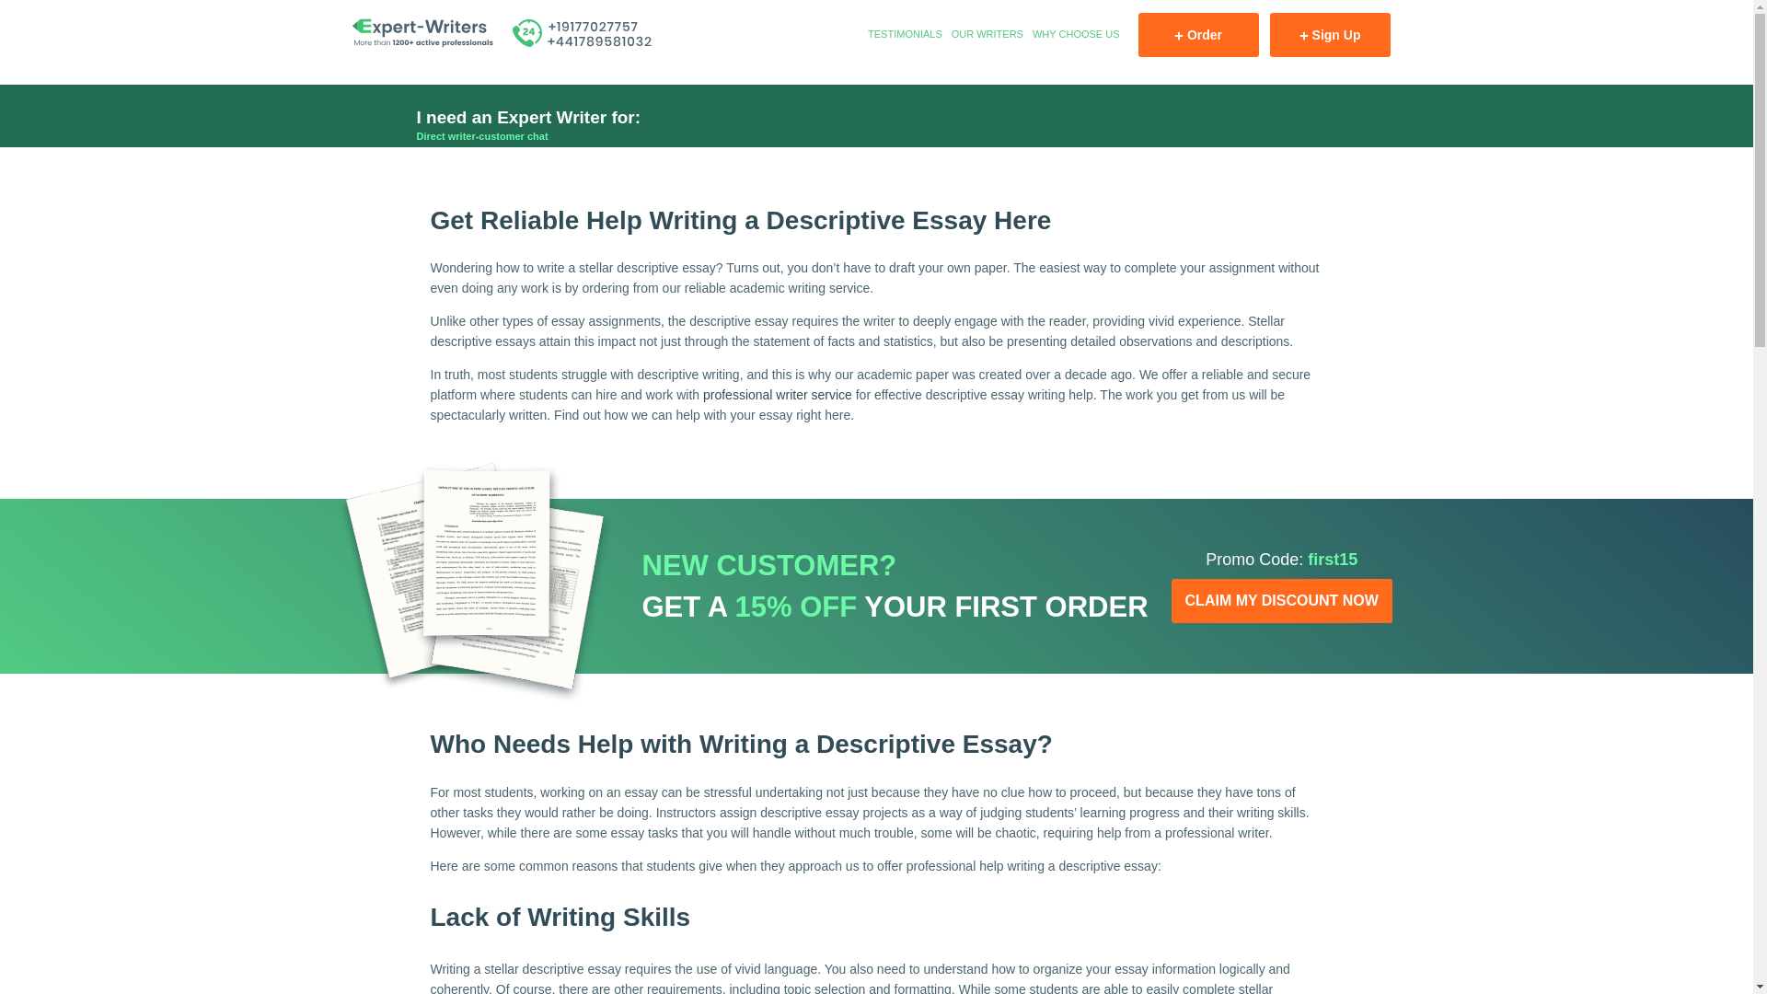 This screenshot has height=994, width=1767. What do you see at coordinates (1198, 35) in the screenshot?
I see `Order` at bounding box center [1198, 35].